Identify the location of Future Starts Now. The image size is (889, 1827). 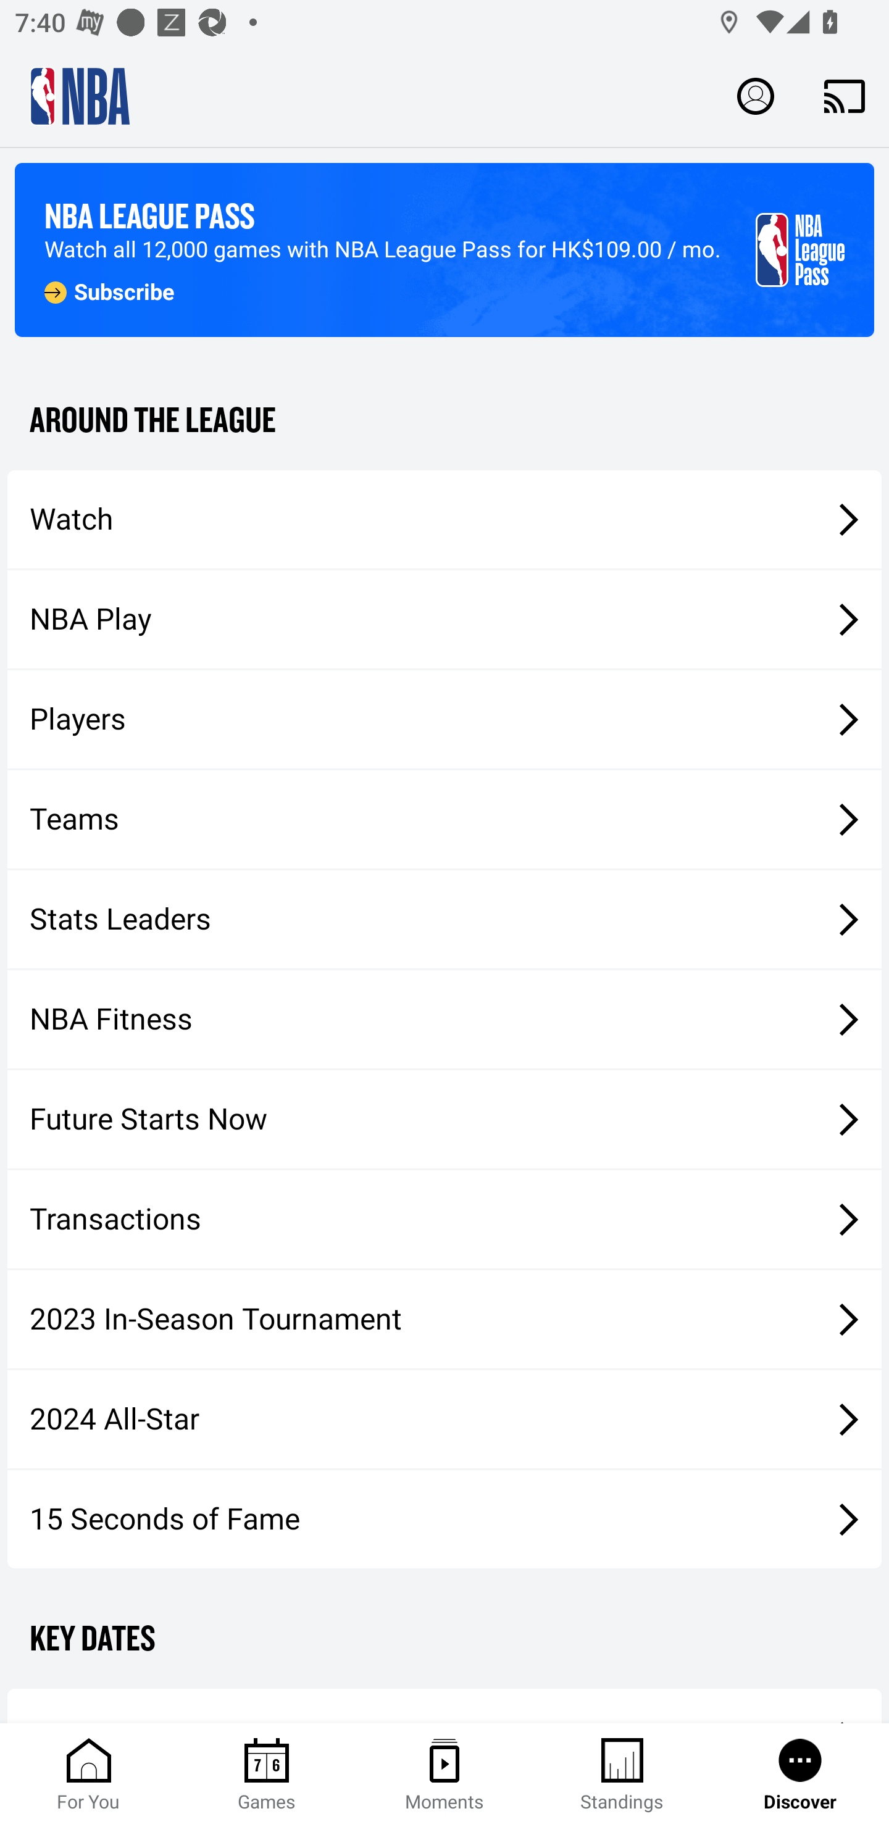
(444, 1120).